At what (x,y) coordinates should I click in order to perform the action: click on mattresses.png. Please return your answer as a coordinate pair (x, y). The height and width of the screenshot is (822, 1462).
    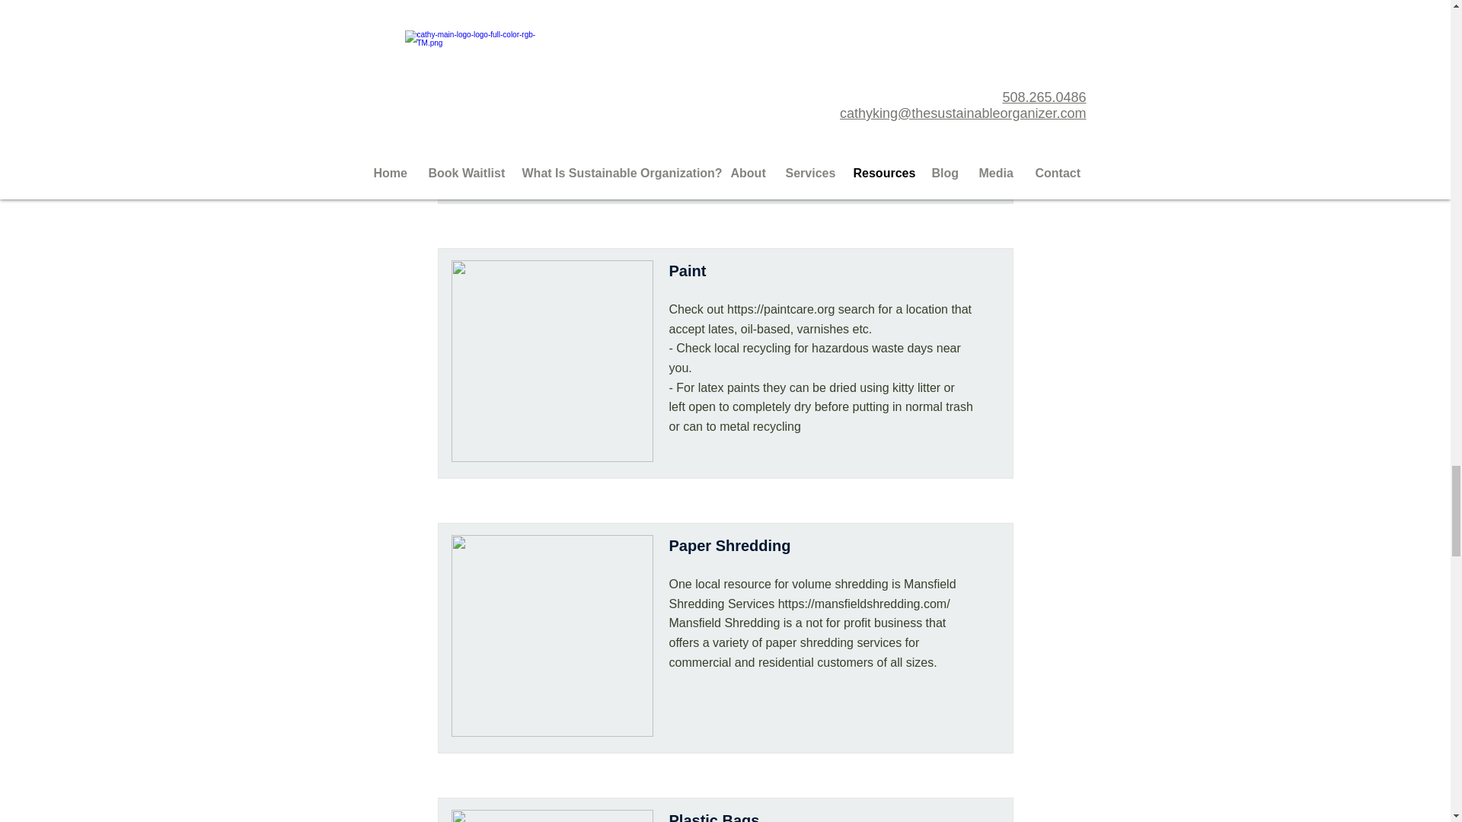
    Looking at the image, I should click on (551, 33).